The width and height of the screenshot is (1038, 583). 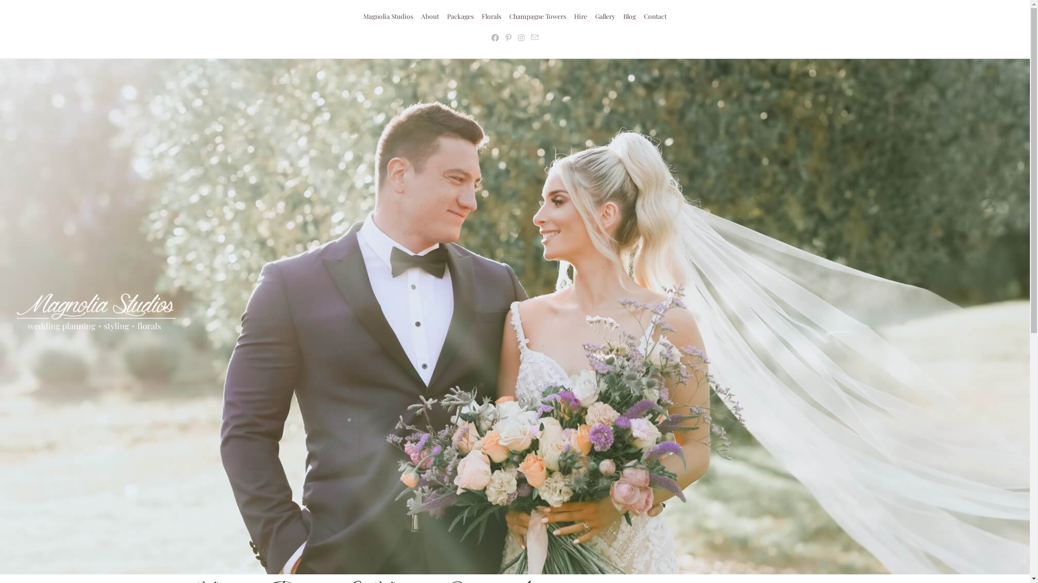 I want to click on Florals, so click(x=491, y=17).